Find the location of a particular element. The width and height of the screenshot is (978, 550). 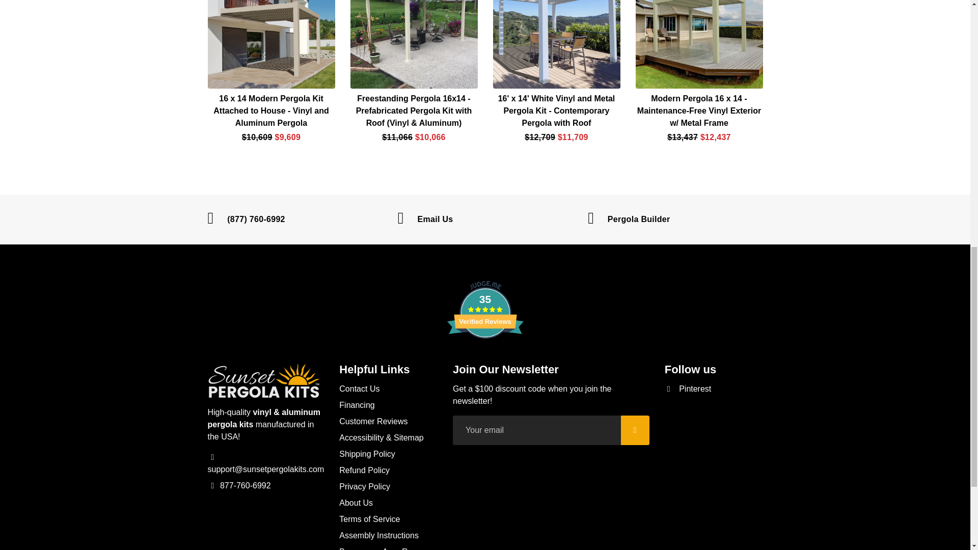

Sunset Pergola Kits on Pinterest is located at coordinates (688, 389).